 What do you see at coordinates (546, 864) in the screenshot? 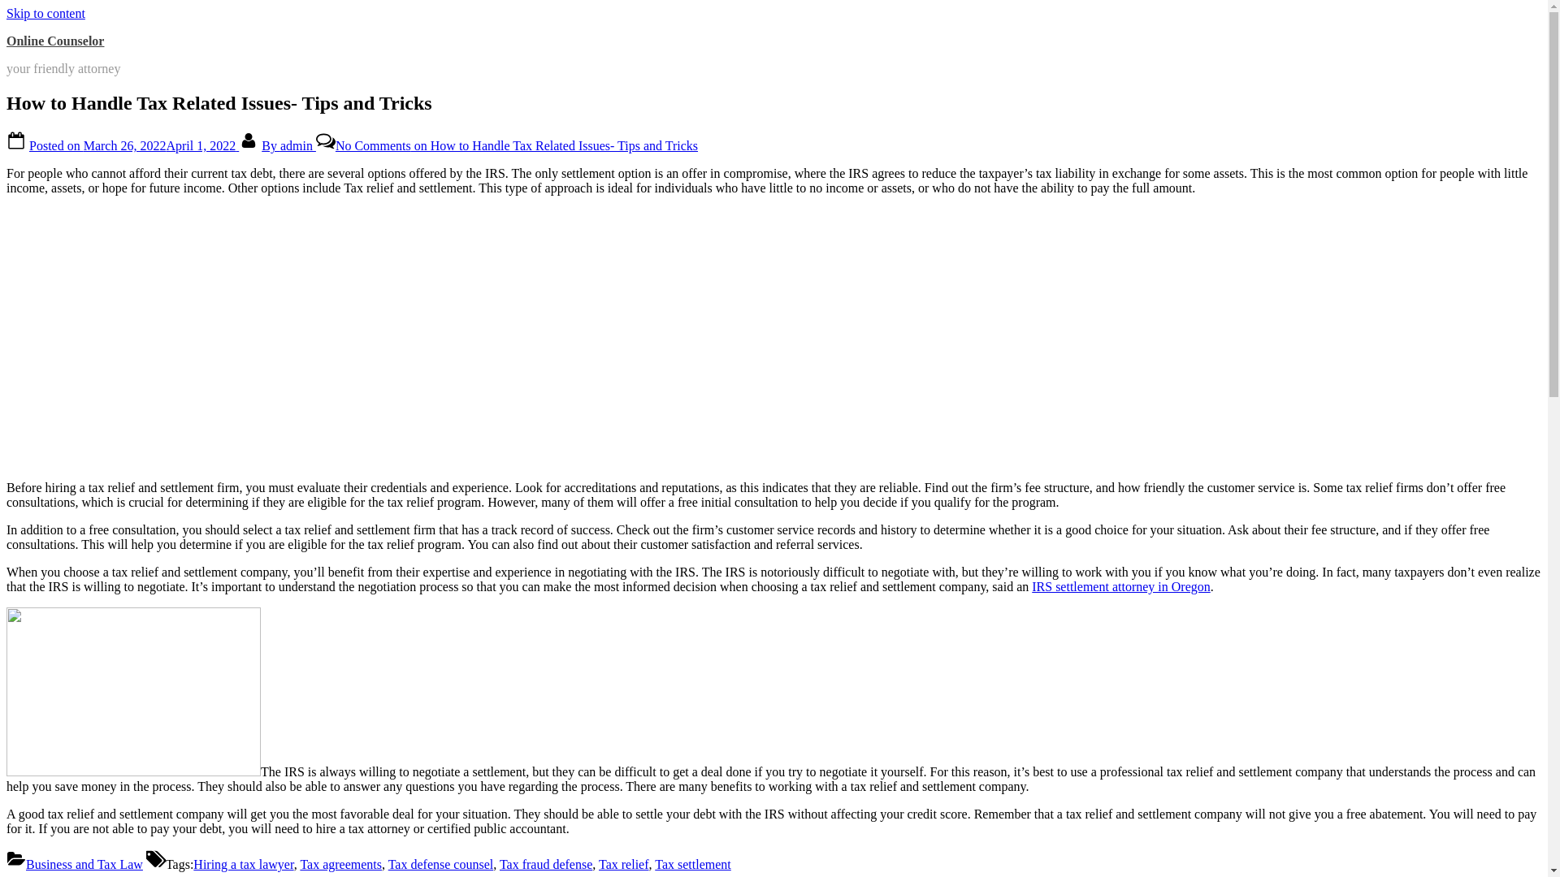
I see `Tax fraud defense` at bounding box center [546, 864].